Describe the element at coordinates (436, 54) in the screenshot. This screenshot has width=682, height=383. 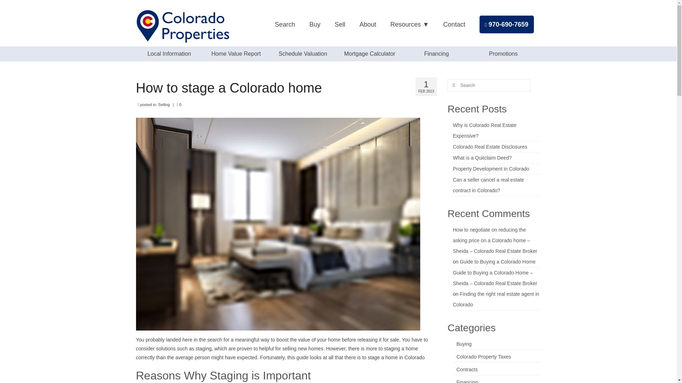
I see `Financing` at that location.